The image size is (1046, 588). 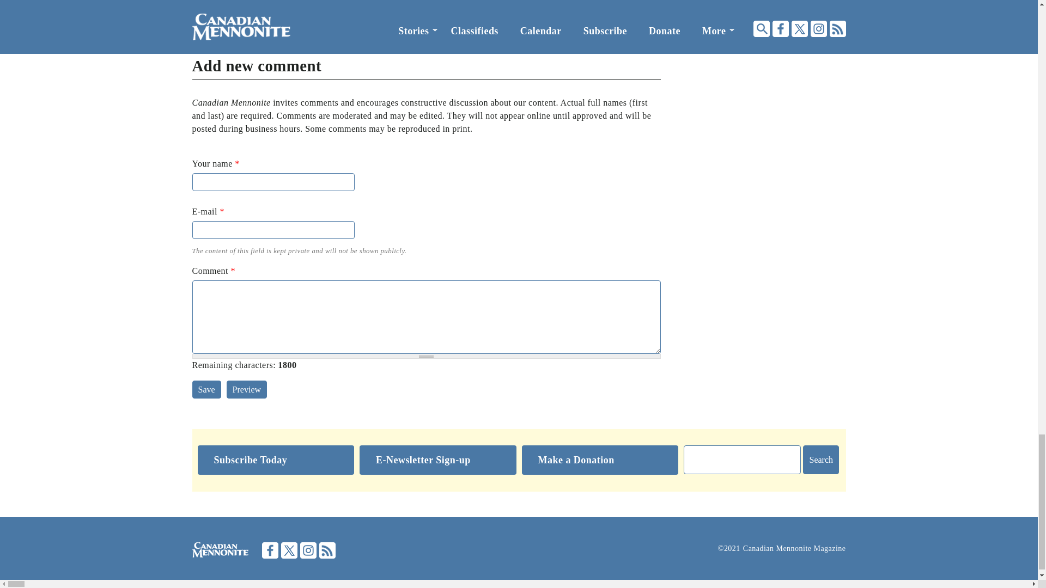 I want to click on Preview, so click(x=246, y=389).